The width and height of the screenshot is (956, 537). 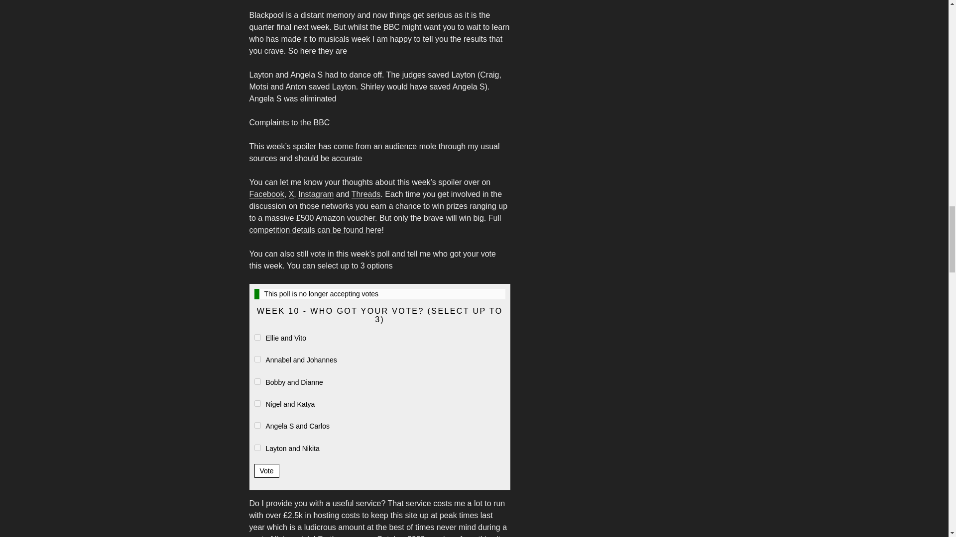 What do you see at coordinates (366, 194) in the screenshot?
I see `Threads` at bounding box center [366, 194].